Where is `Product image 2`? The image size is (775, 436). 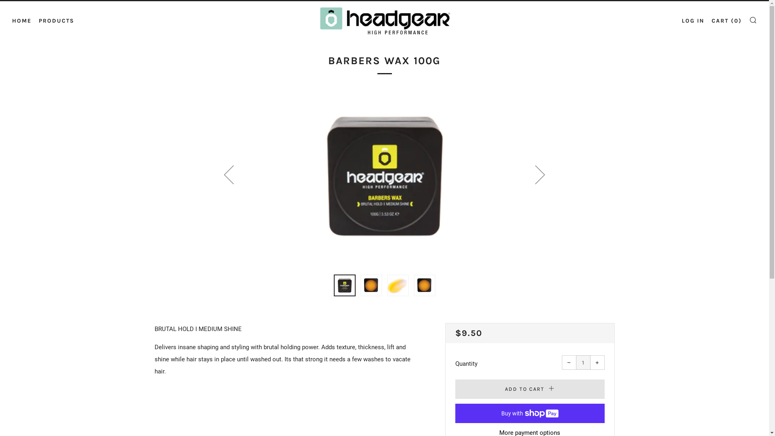 Product image 2 is located at coordinates (371, 285).